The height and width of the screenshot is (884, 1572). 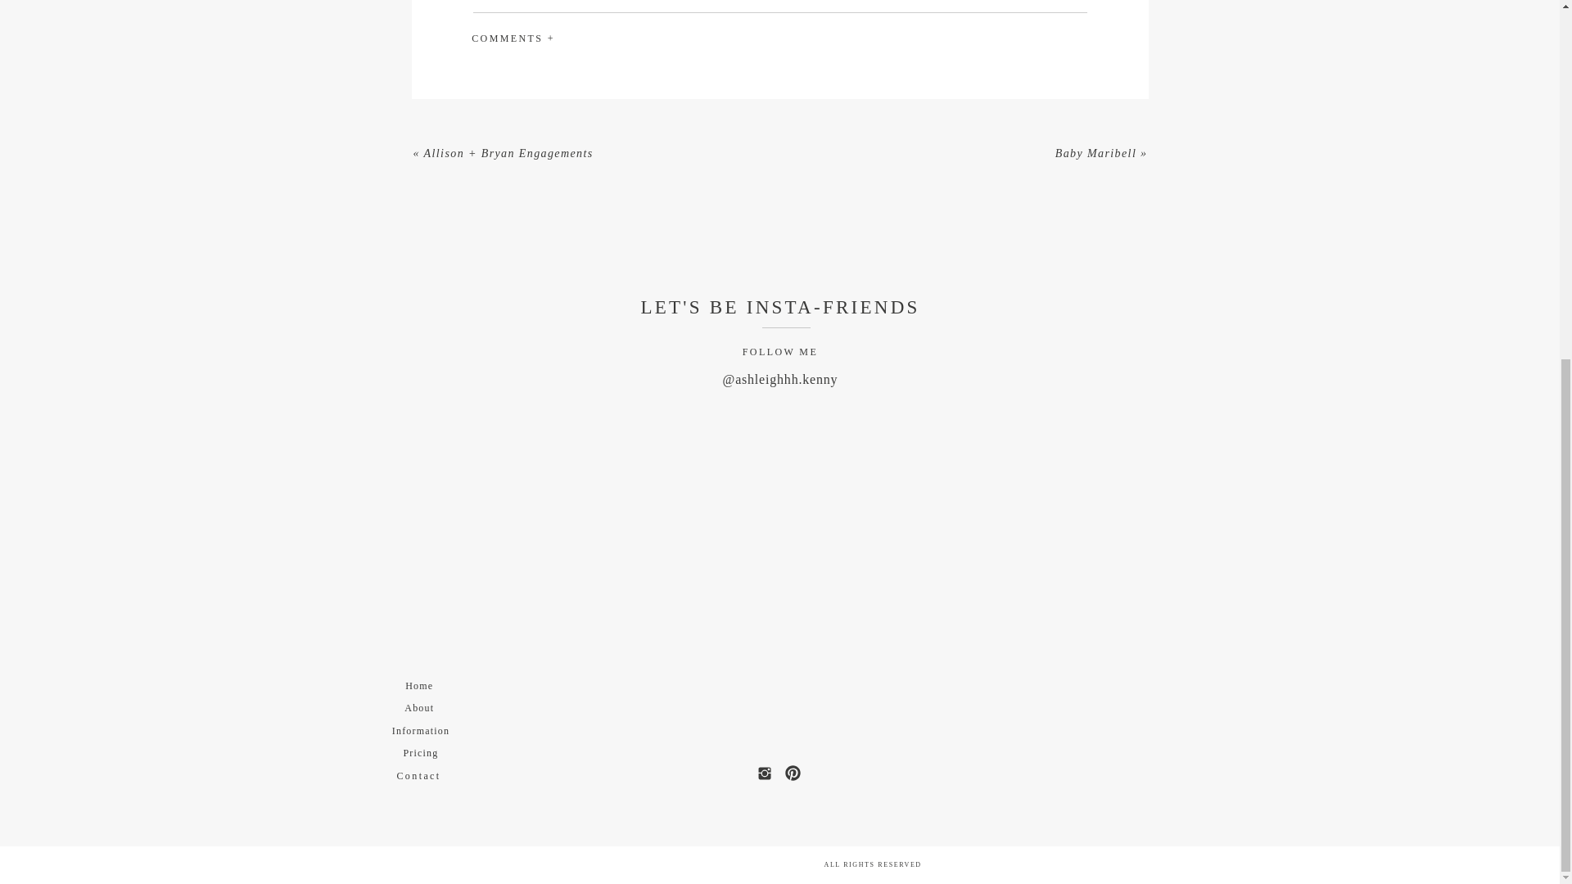 I want to click on Pricing, so click(x=420, y=752).